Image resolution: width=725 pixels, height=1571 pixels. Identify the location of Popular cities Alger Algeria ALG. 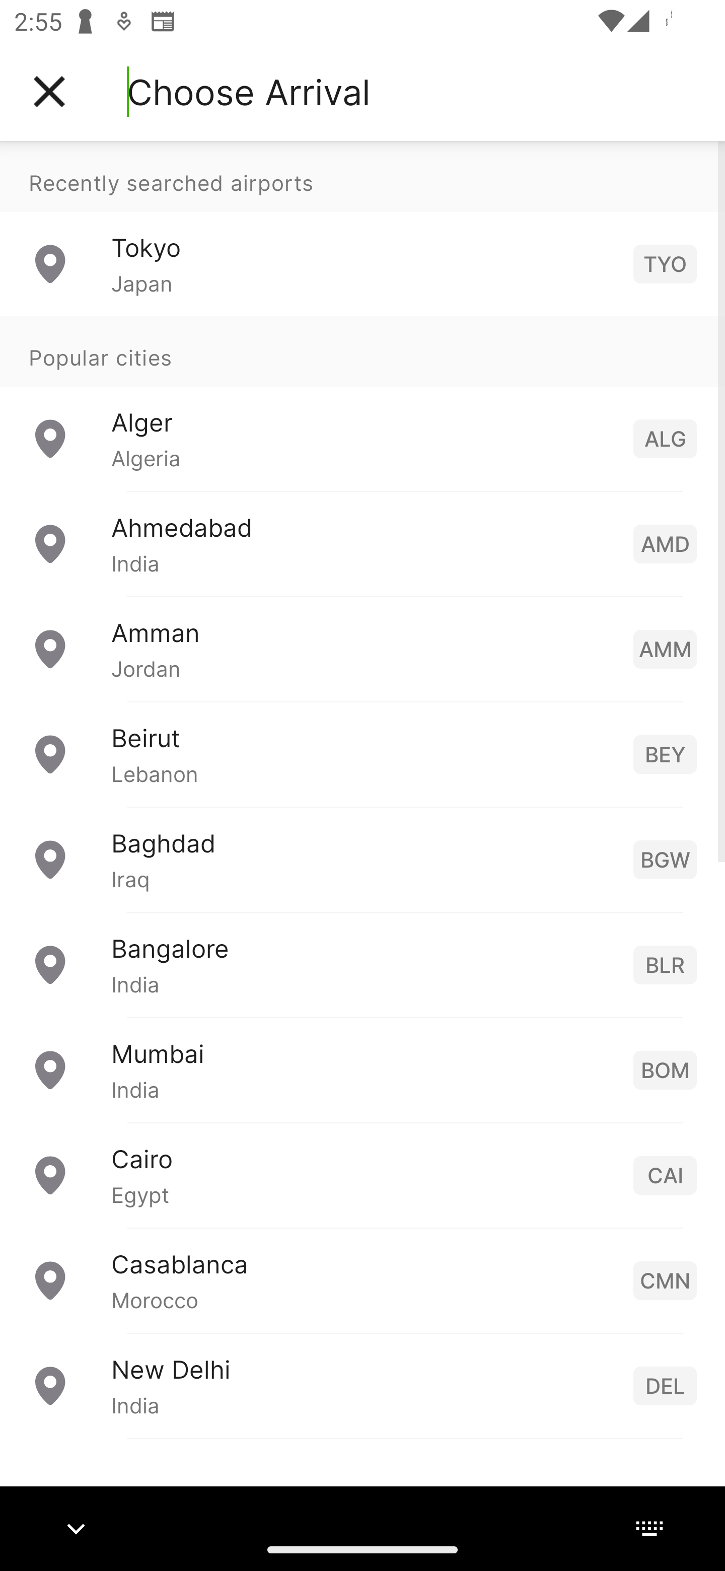
(362, 403).